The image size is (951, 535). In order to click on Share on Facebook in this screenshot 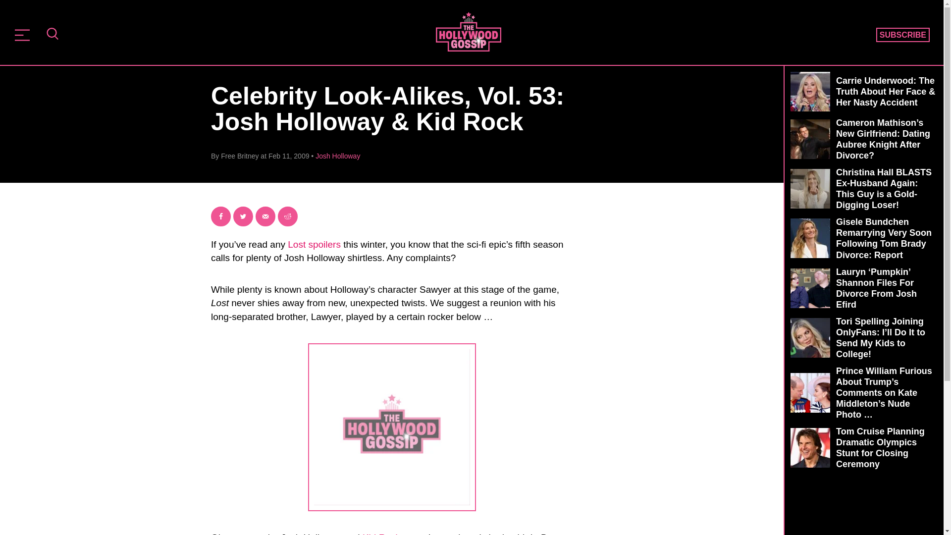, I will do `click(221, 216)`.